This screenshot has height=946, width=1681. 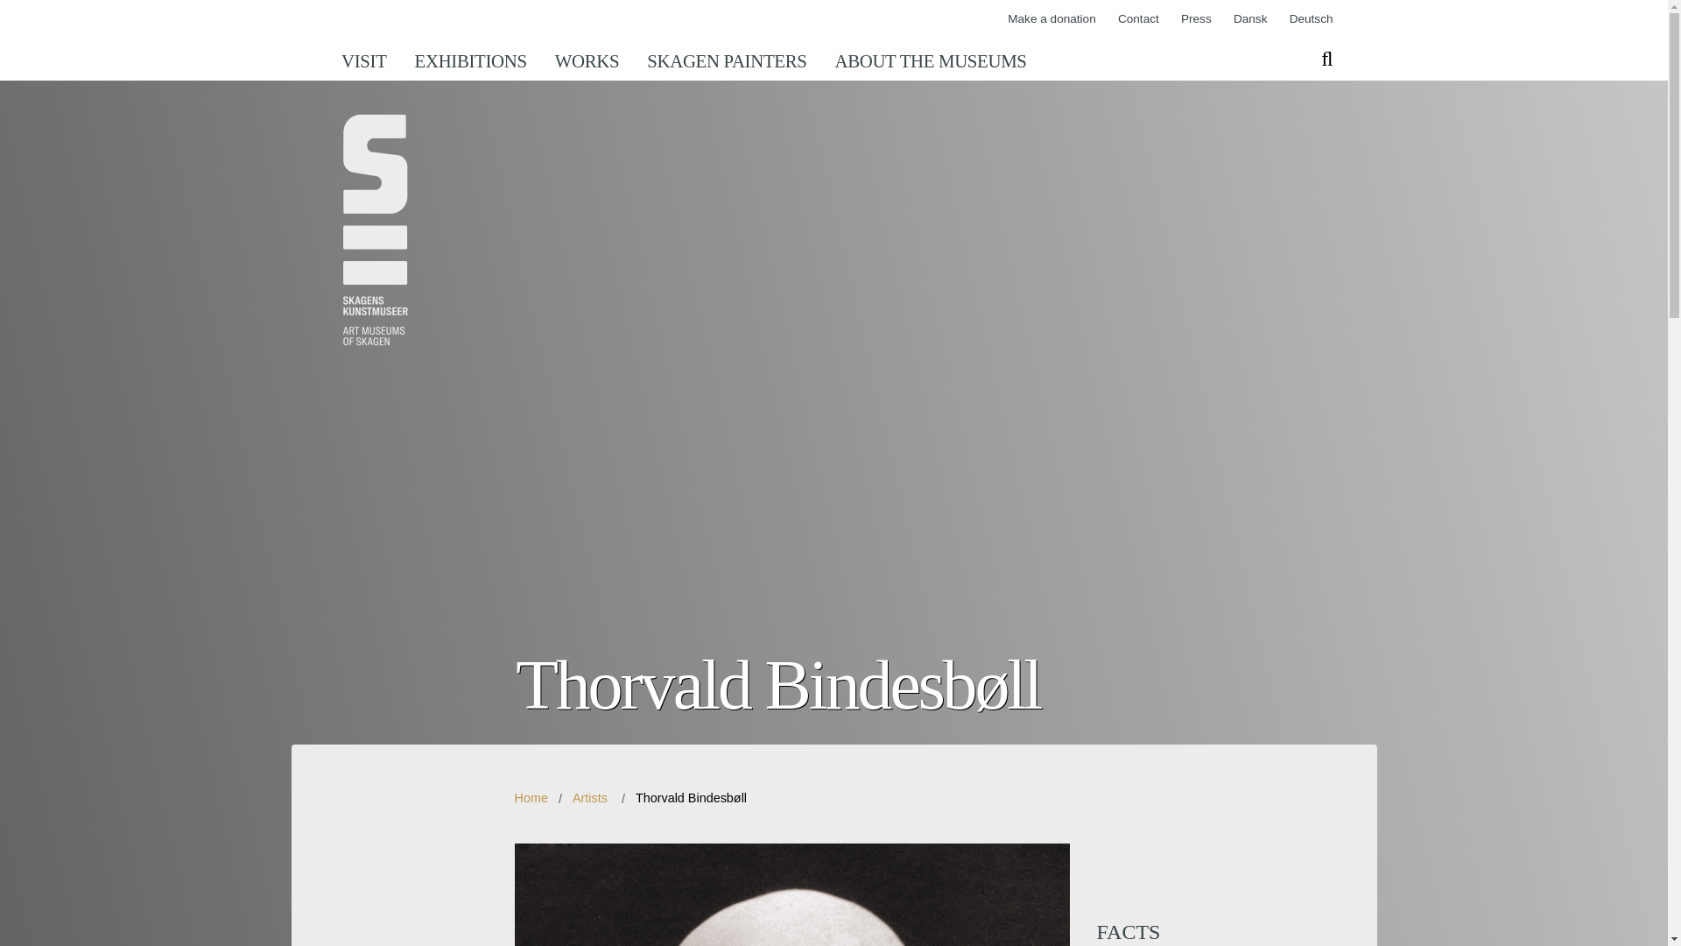 What do you see at coordinates (1196, 19) in the screenshot?
I see `Press` at bounding box center [1196, 19].